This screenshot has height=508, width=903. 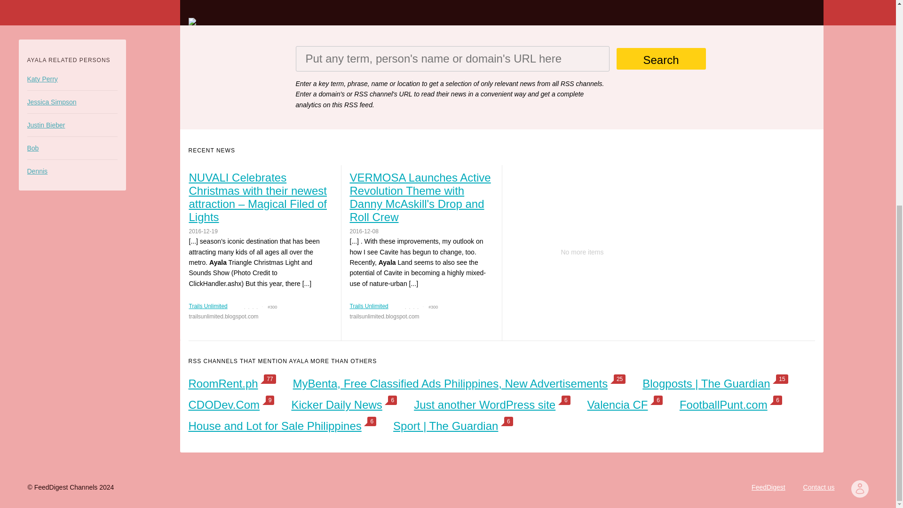 I want to click on Kicker Daily News, so click(x=336, y=405).